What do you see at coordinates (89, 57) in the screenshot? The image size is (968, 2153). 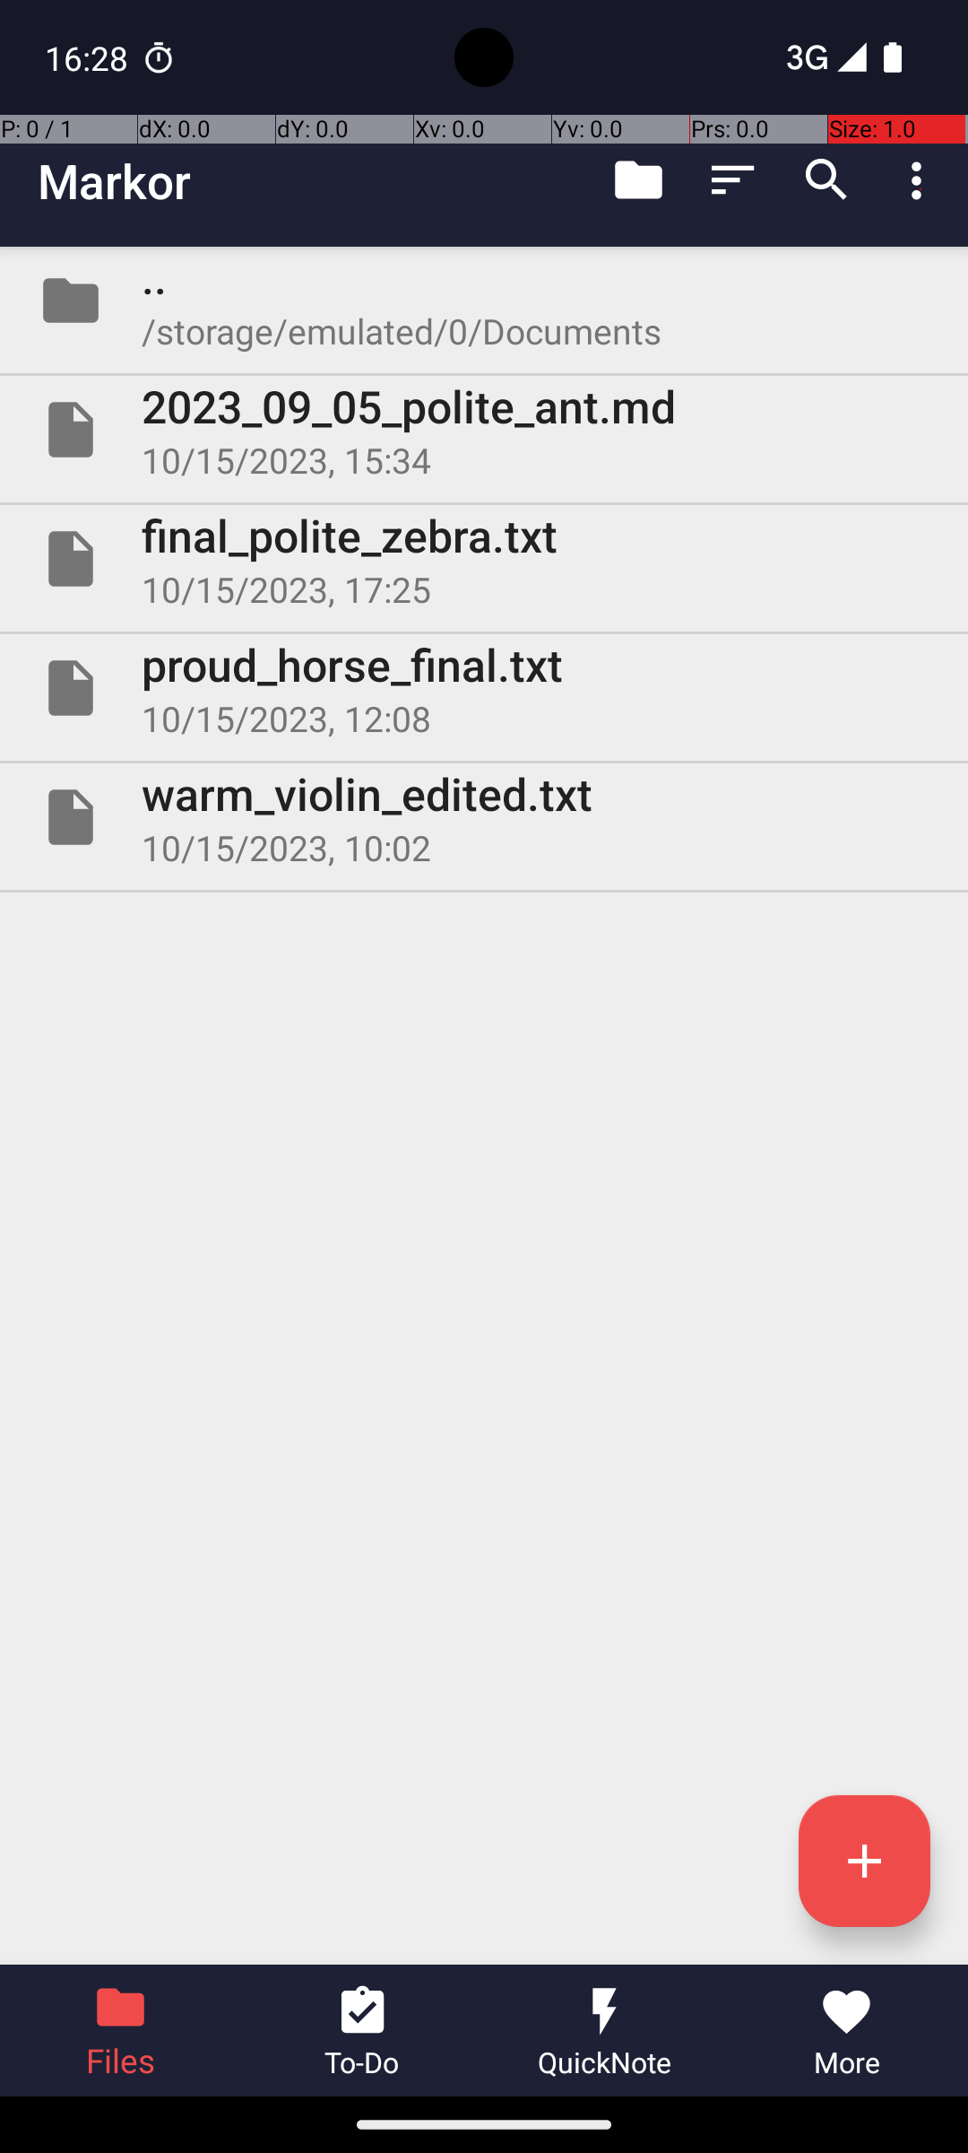 I see `16:28` at bounding box center [89, 57].